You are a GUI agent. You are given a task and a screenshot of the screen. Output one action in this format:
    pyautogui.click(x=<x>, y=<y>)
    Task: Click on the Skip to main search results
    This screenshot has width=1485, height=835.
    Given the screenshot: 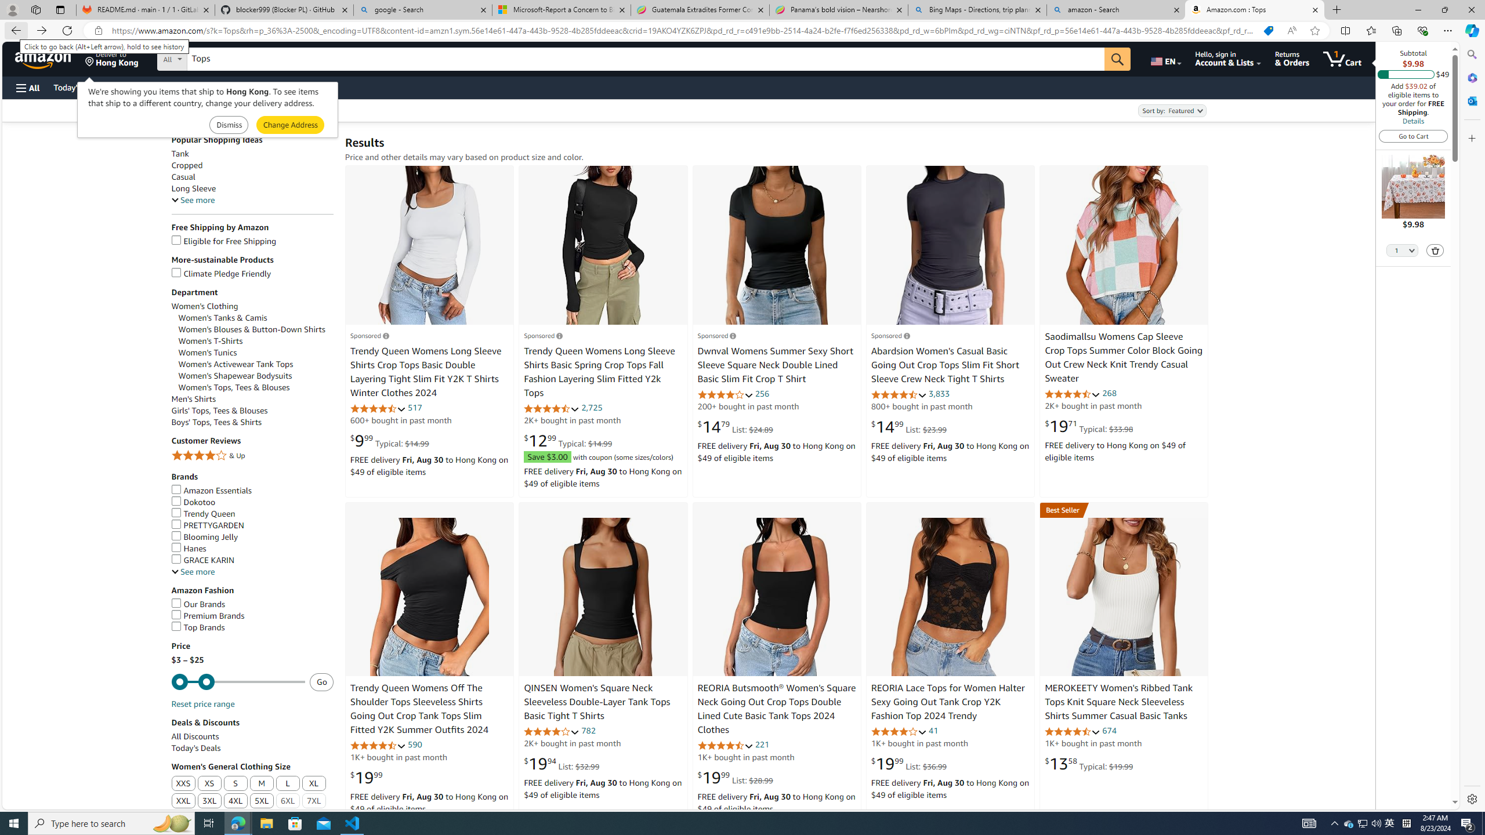 What is the action you would take?
    pyautogui.click(x=52, y=804)
    